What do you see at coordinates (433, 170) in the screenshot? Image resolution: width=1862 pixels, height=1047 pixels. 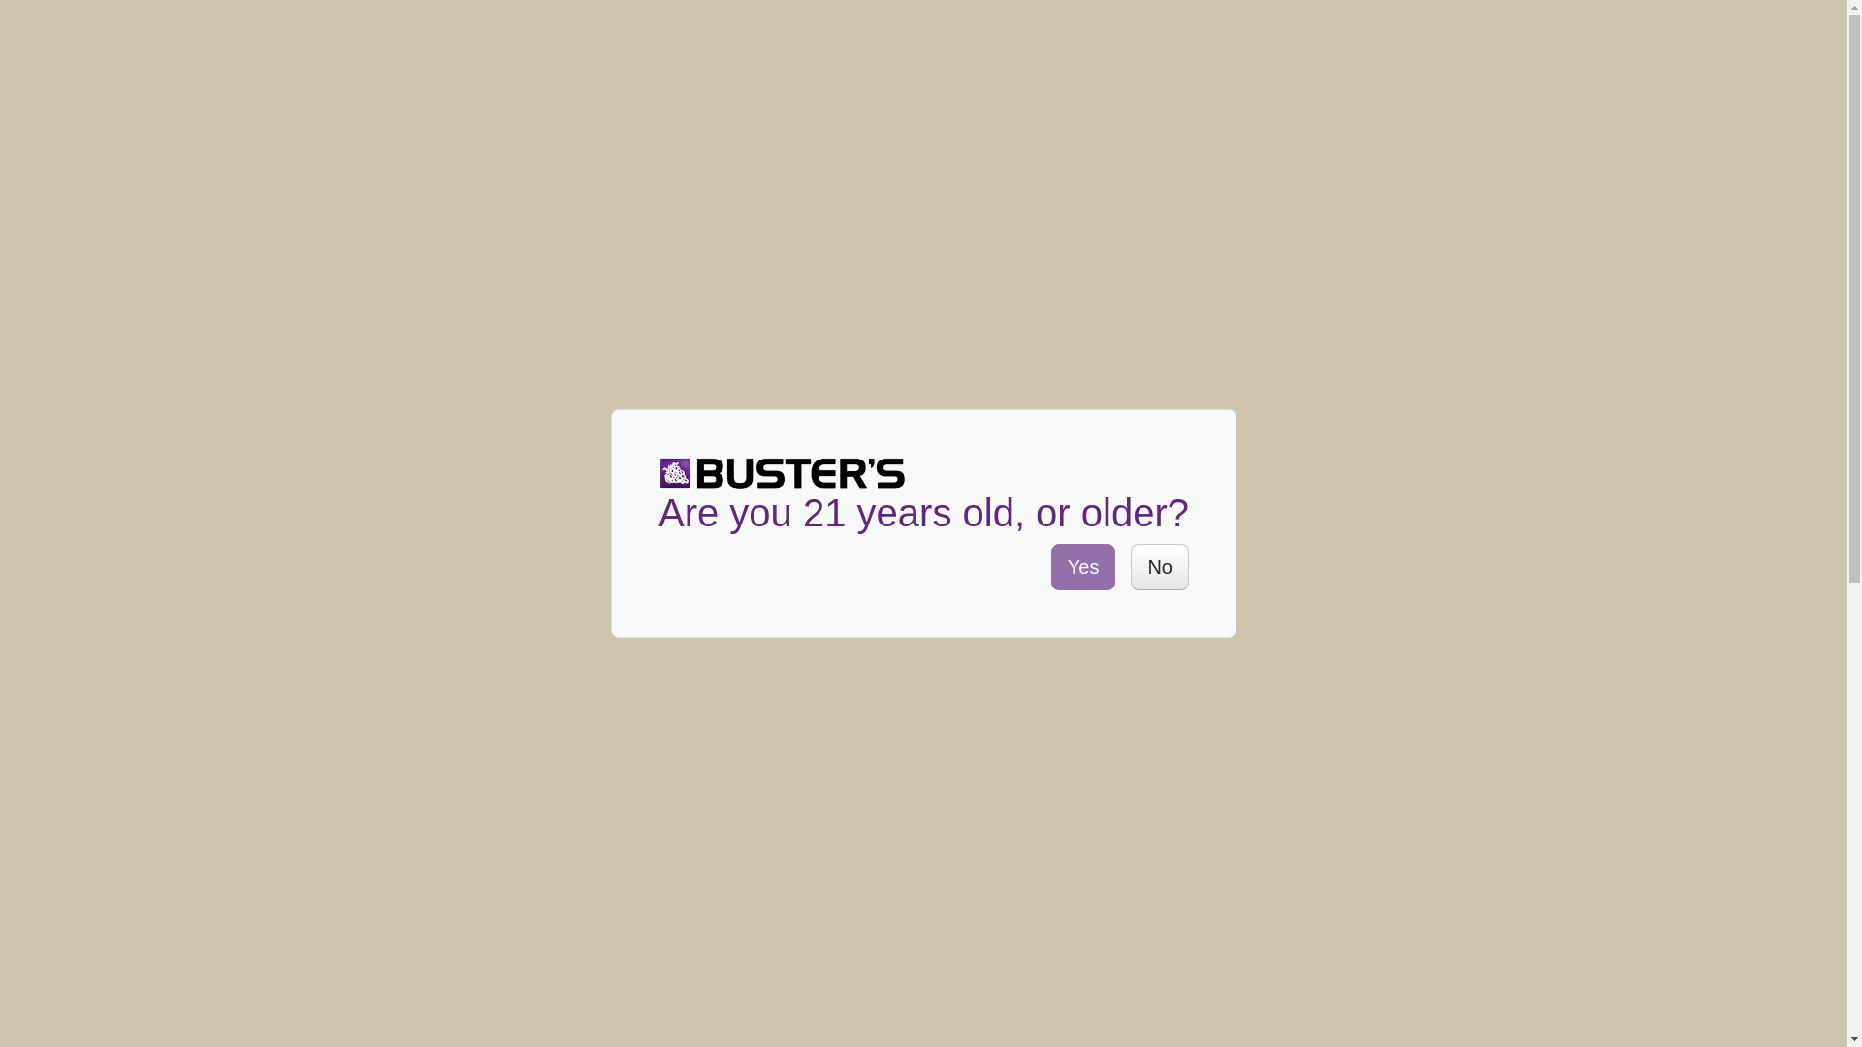 I see `SPIRITS` at bounding box center [433, 170].